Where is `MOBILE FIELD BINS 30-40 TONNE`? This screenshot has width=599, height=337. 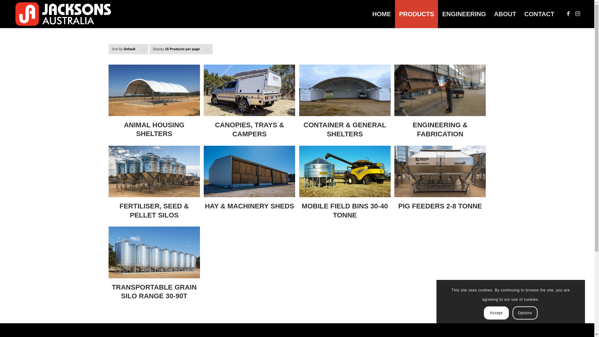
MOBILE FIELD BINS 30-40 TONNE is located at coordinates (345, 184).